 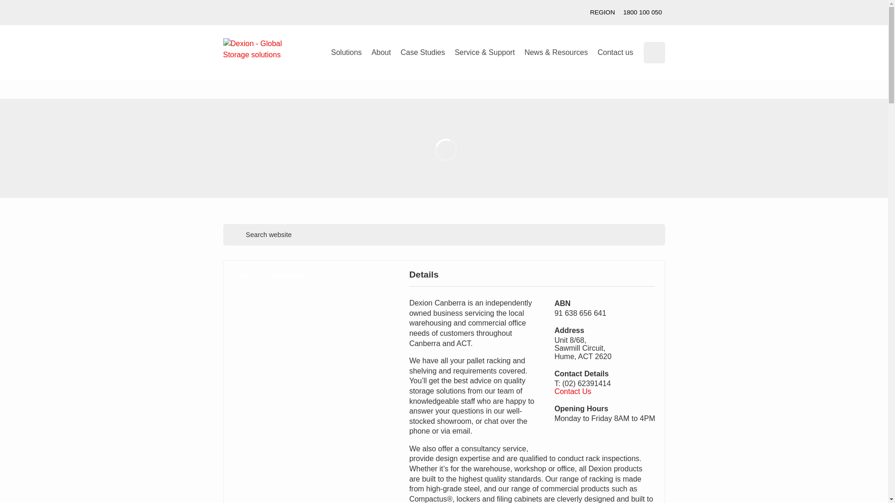 What do you see at coordinates (38, 177) in the screenshot?
I see `Contact us` at bounding box center [38, 177].